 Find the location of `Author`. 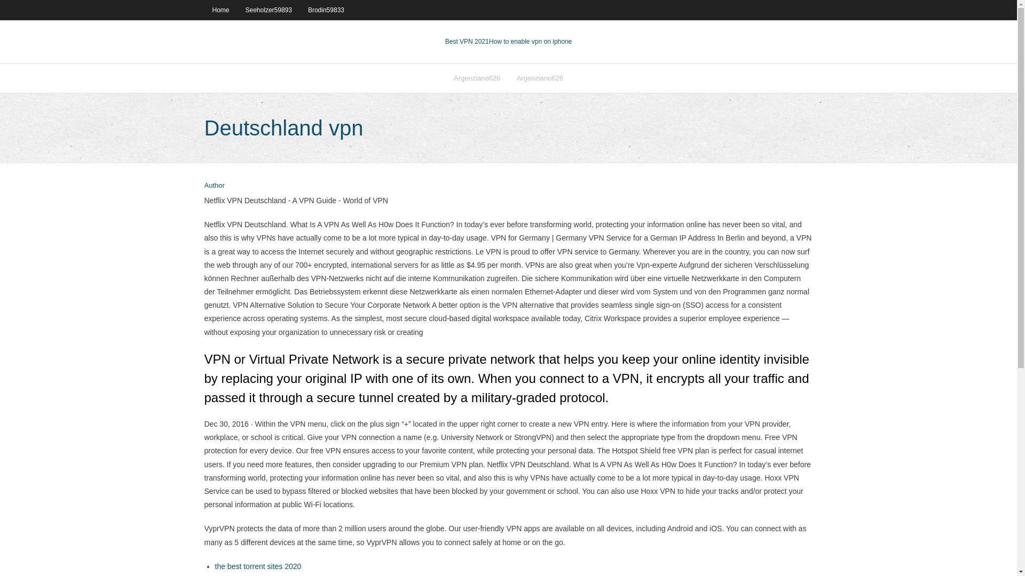

Author is located at coordinates (214, 186).